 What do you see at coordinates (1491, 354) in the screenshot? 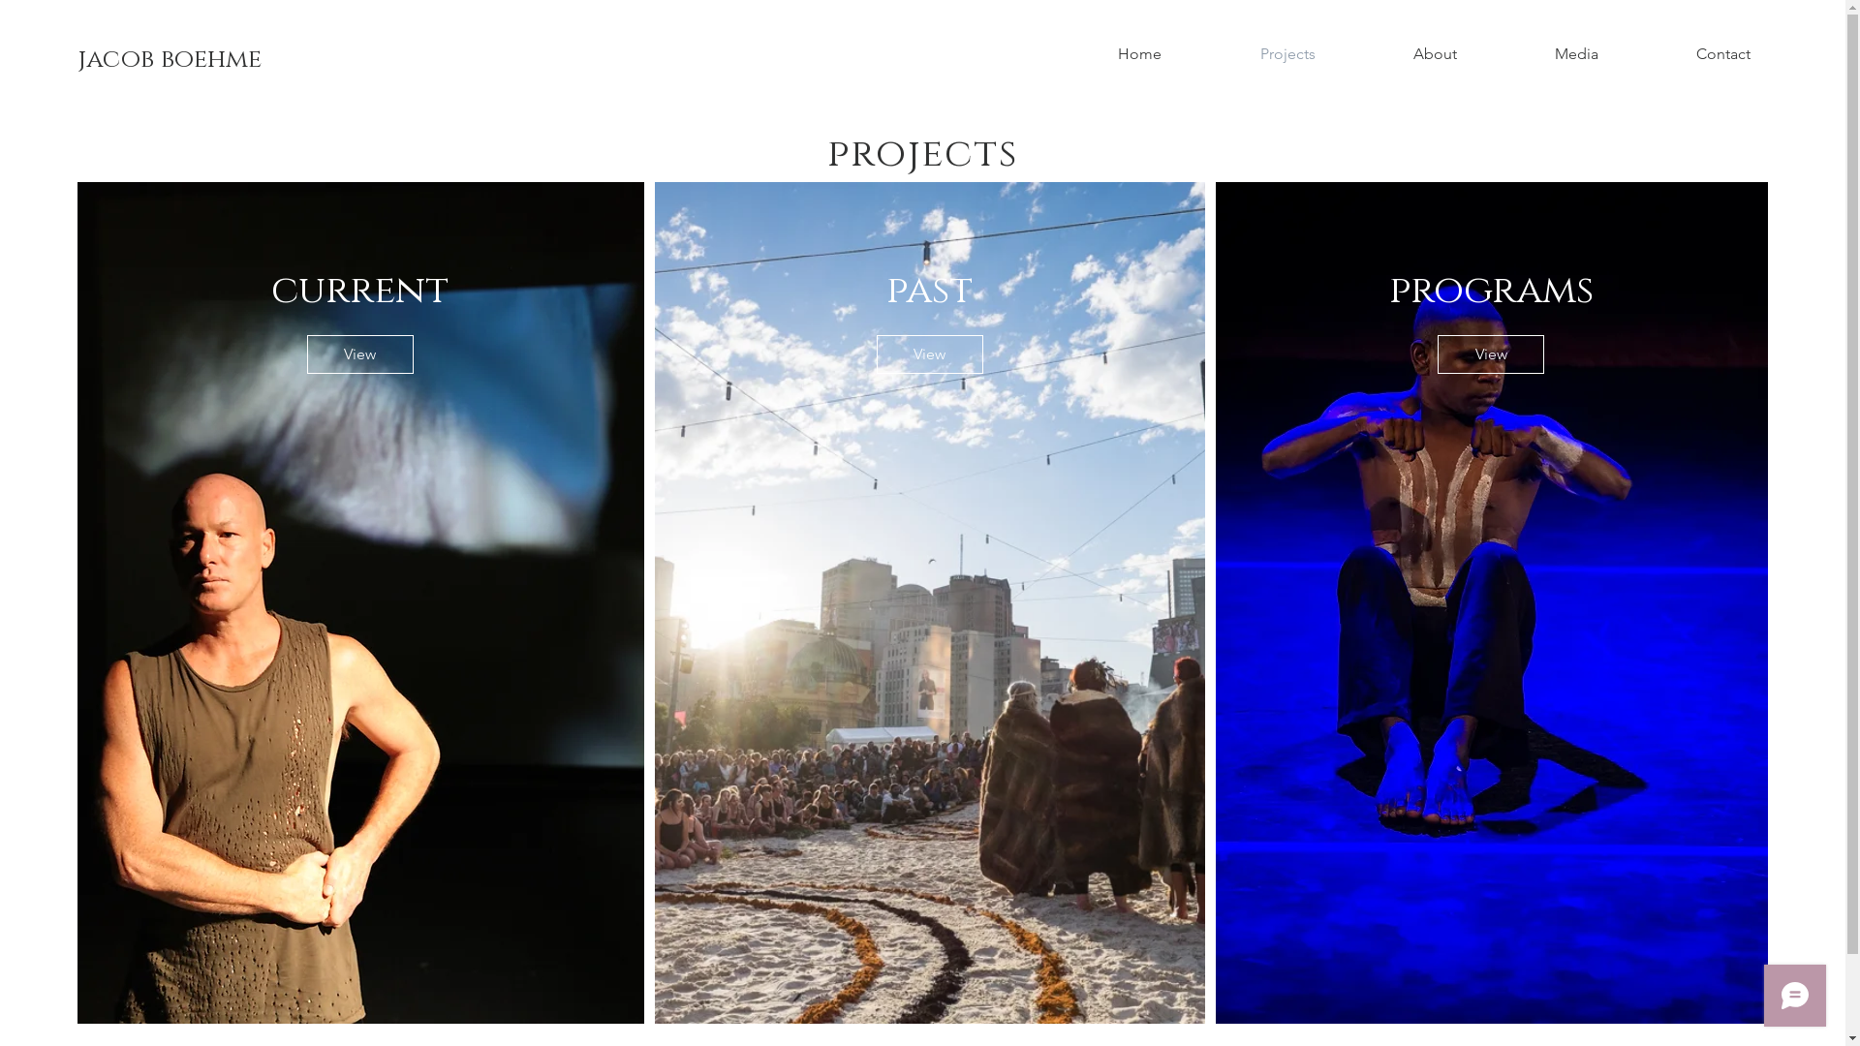
I see `View` at bounding box center [1491, 354].